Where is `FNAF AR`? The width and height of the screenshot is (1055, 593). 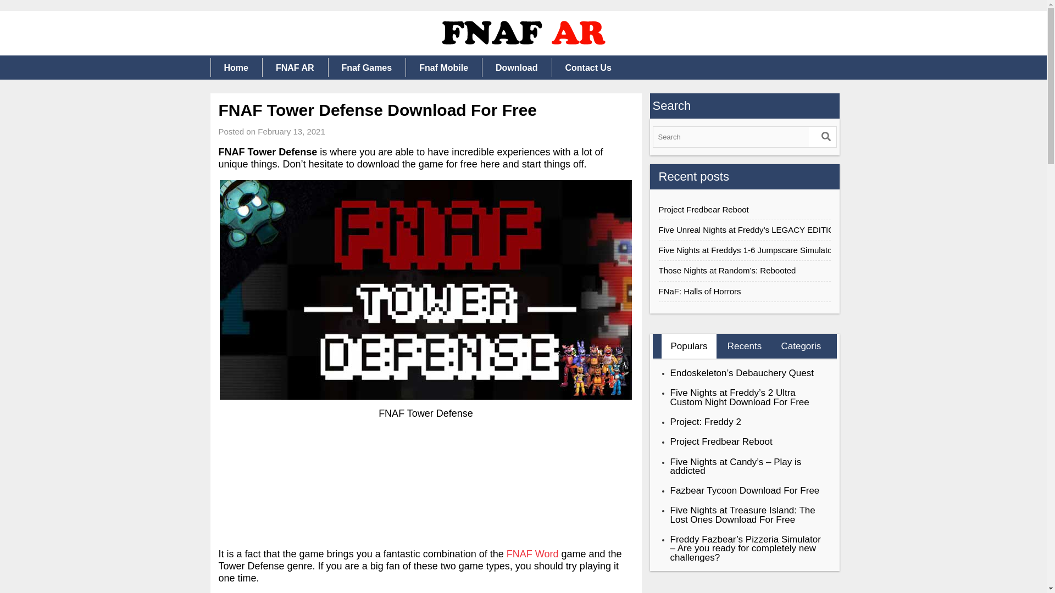
FNAF AR is located at coordinates (231, 63).